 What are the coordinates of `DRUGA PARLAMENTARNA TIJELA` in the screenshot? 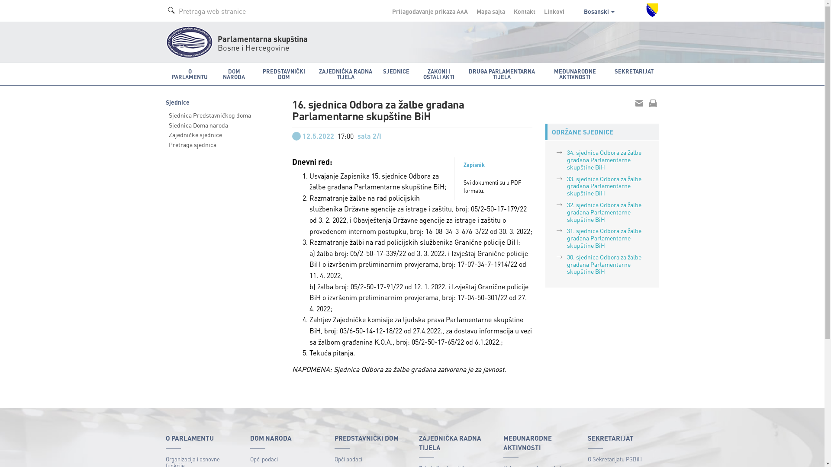 It's located at (502, 74).